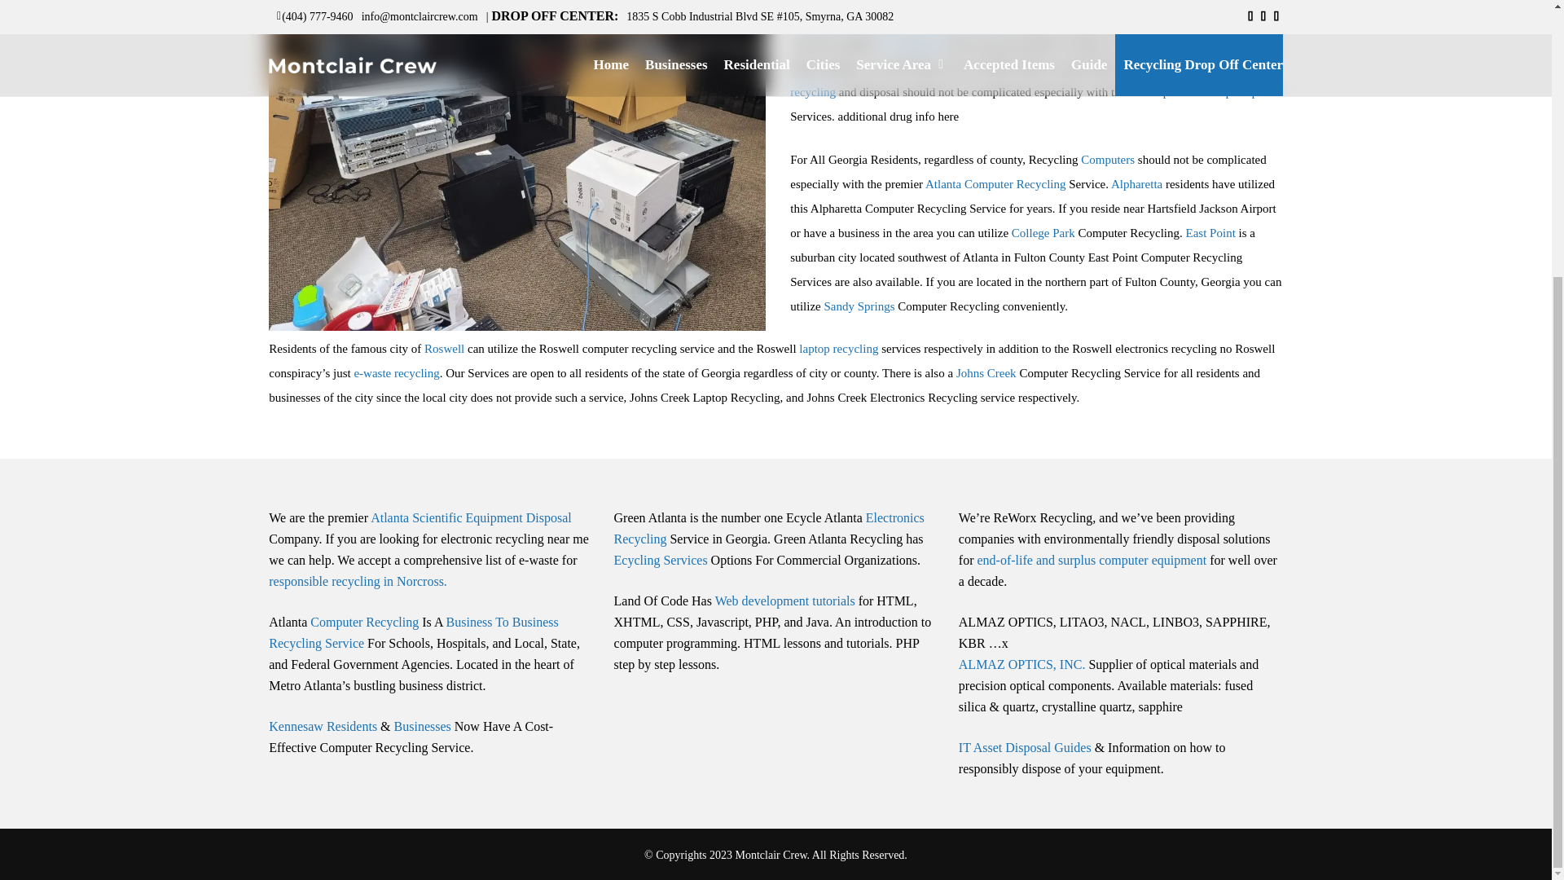  Describe the element at coordinates (1009, 13) in the screenshot. I see `IT Equipment Disposal` at that location.